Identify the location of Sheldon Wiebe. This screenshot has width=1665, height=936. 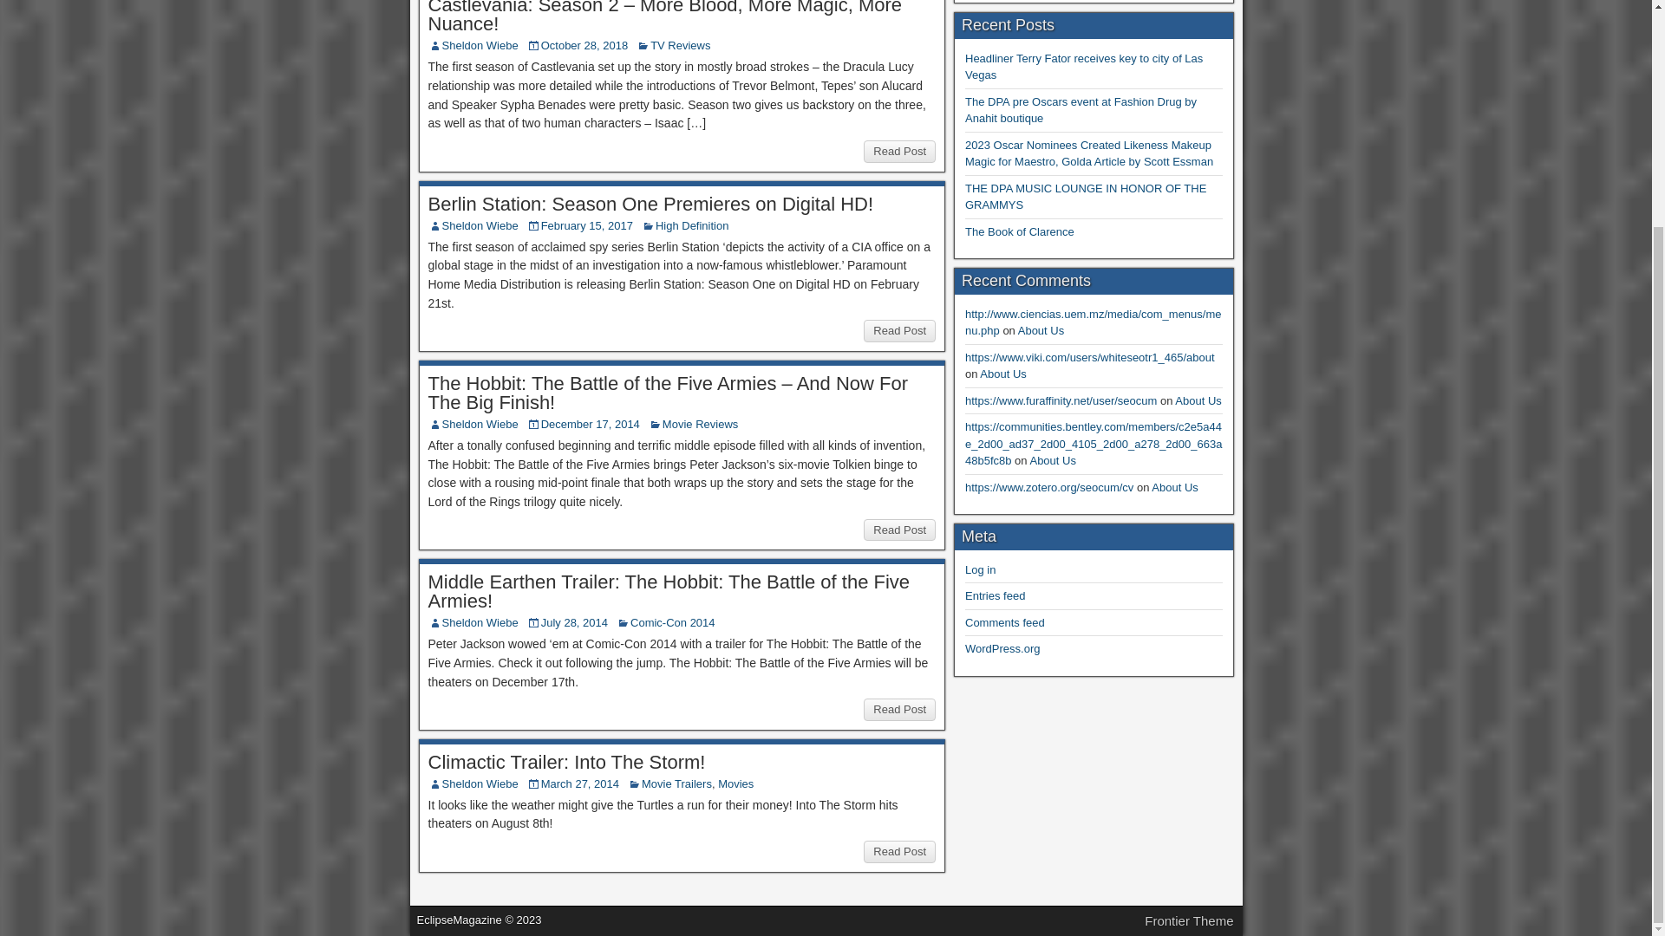
(480, 45).